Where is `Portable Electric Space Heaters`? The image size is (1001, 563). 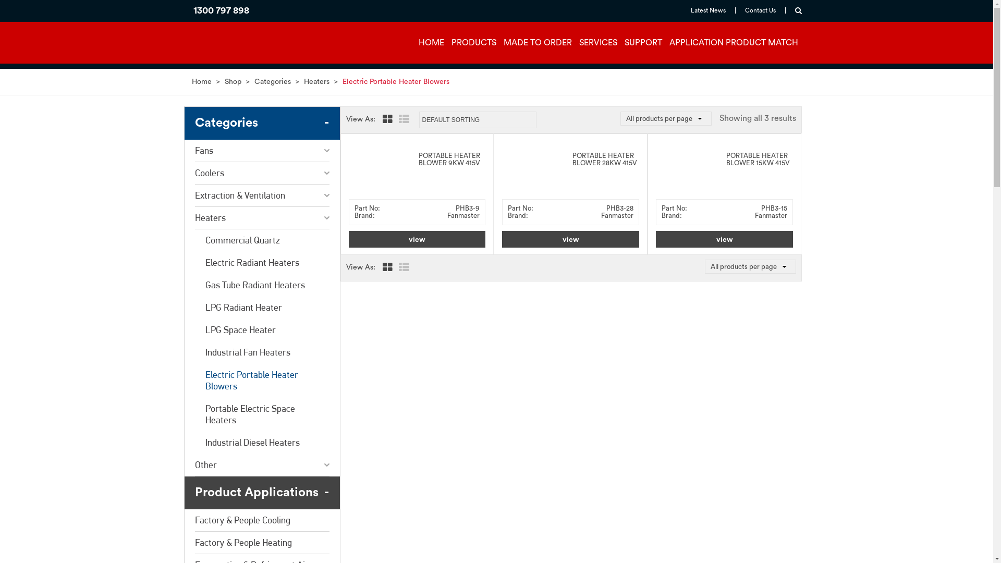 Portable Electric Space Heaters is located at coordinates (262, 414).